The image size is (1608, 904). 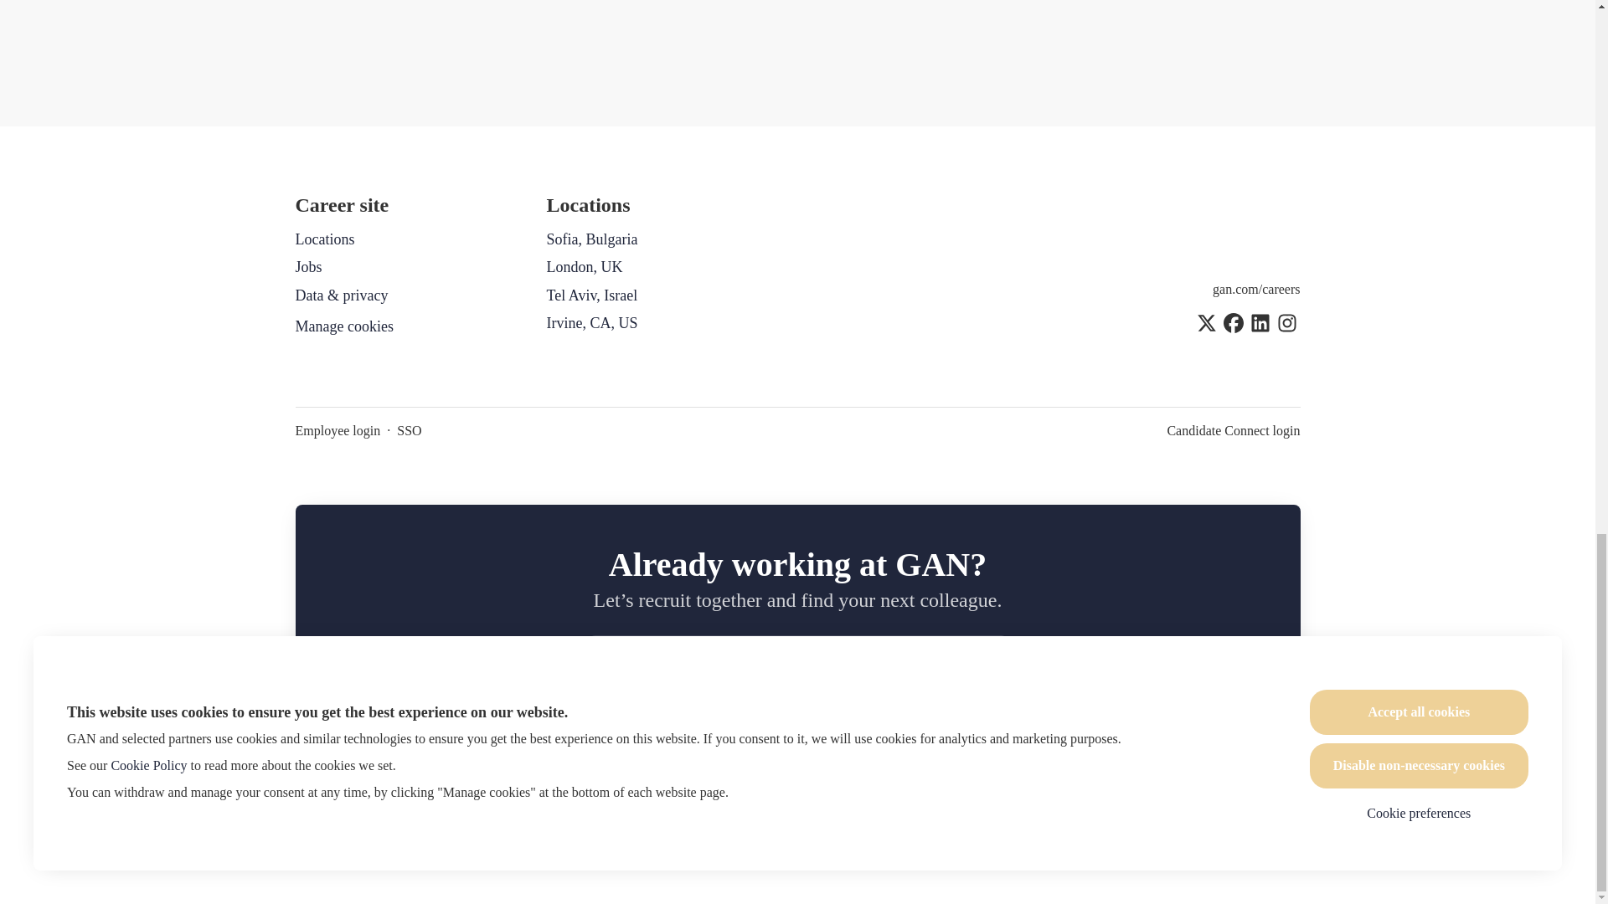 What do you see at coordinates (591, 295) in the screenshot?
I see `Tel Aviv, Israel` at bounding box center [591, 295].